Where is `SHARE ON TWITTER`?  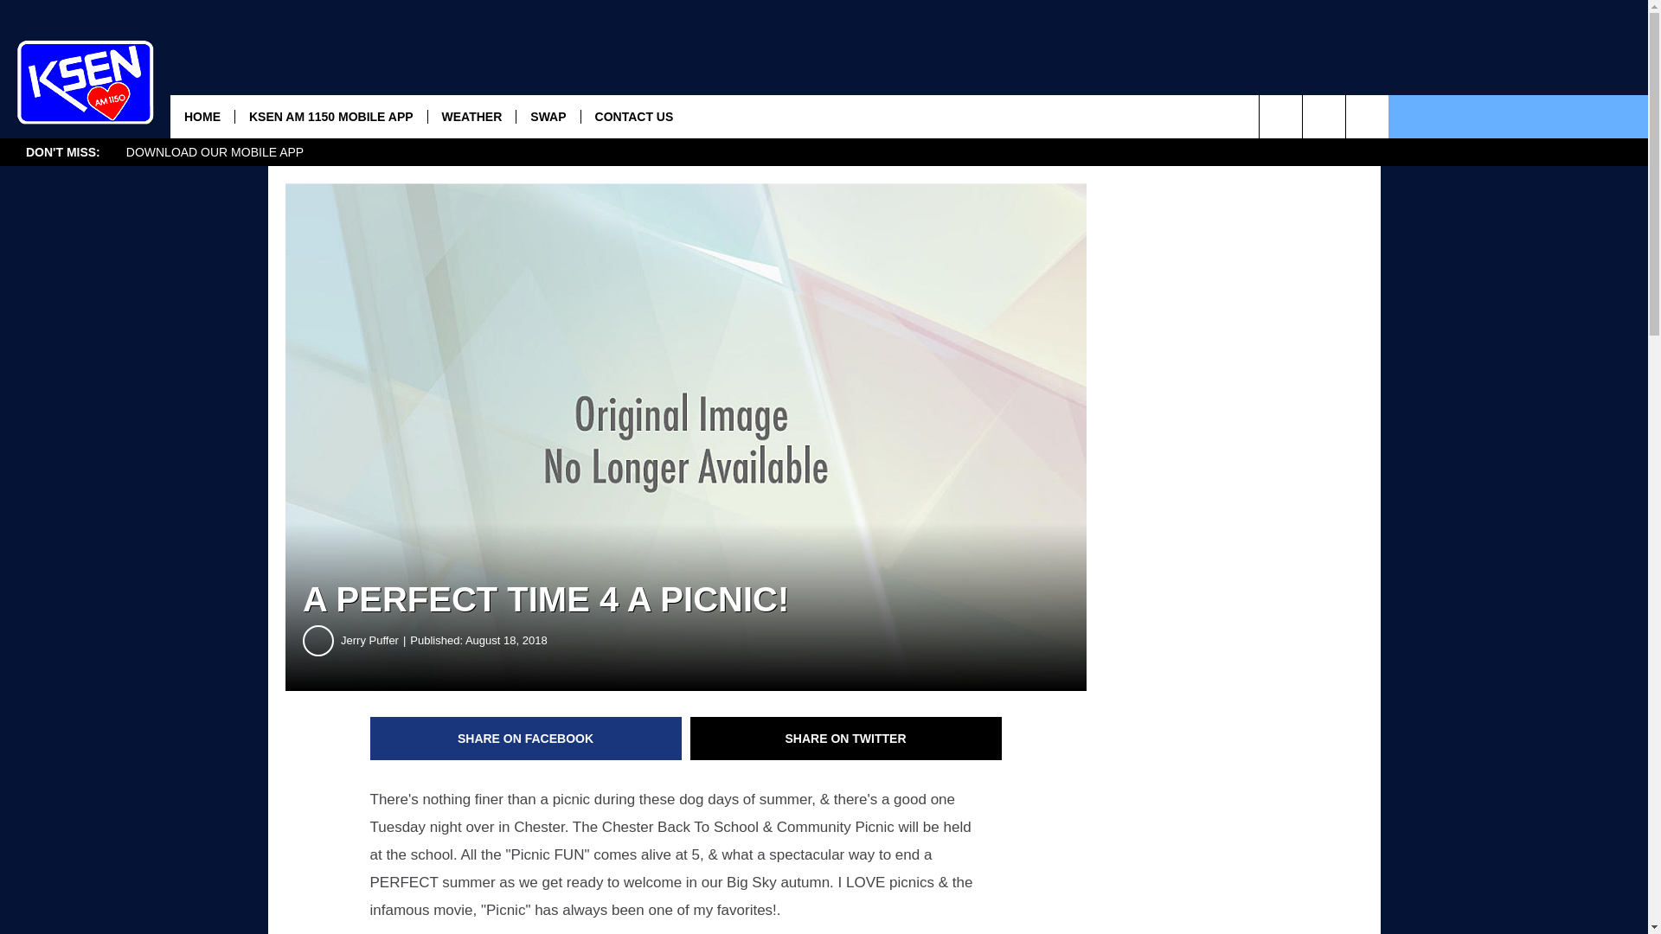 SHARE ON TWITTER is located at coordinates (846, 739).